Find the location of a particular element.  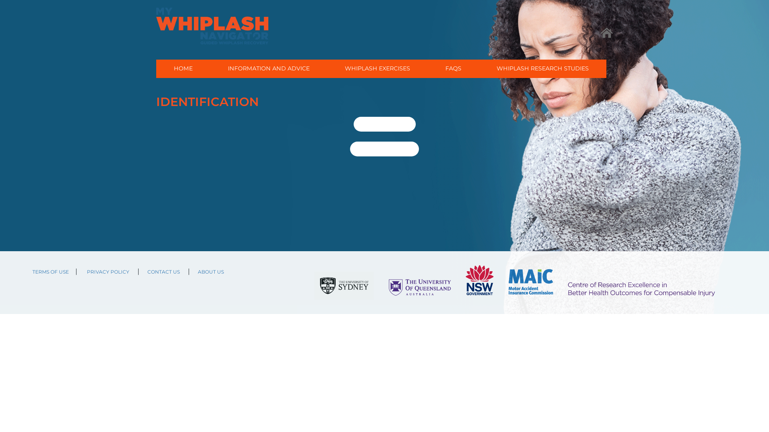

I AM A PATIENT is located at coordinates (384, 124).